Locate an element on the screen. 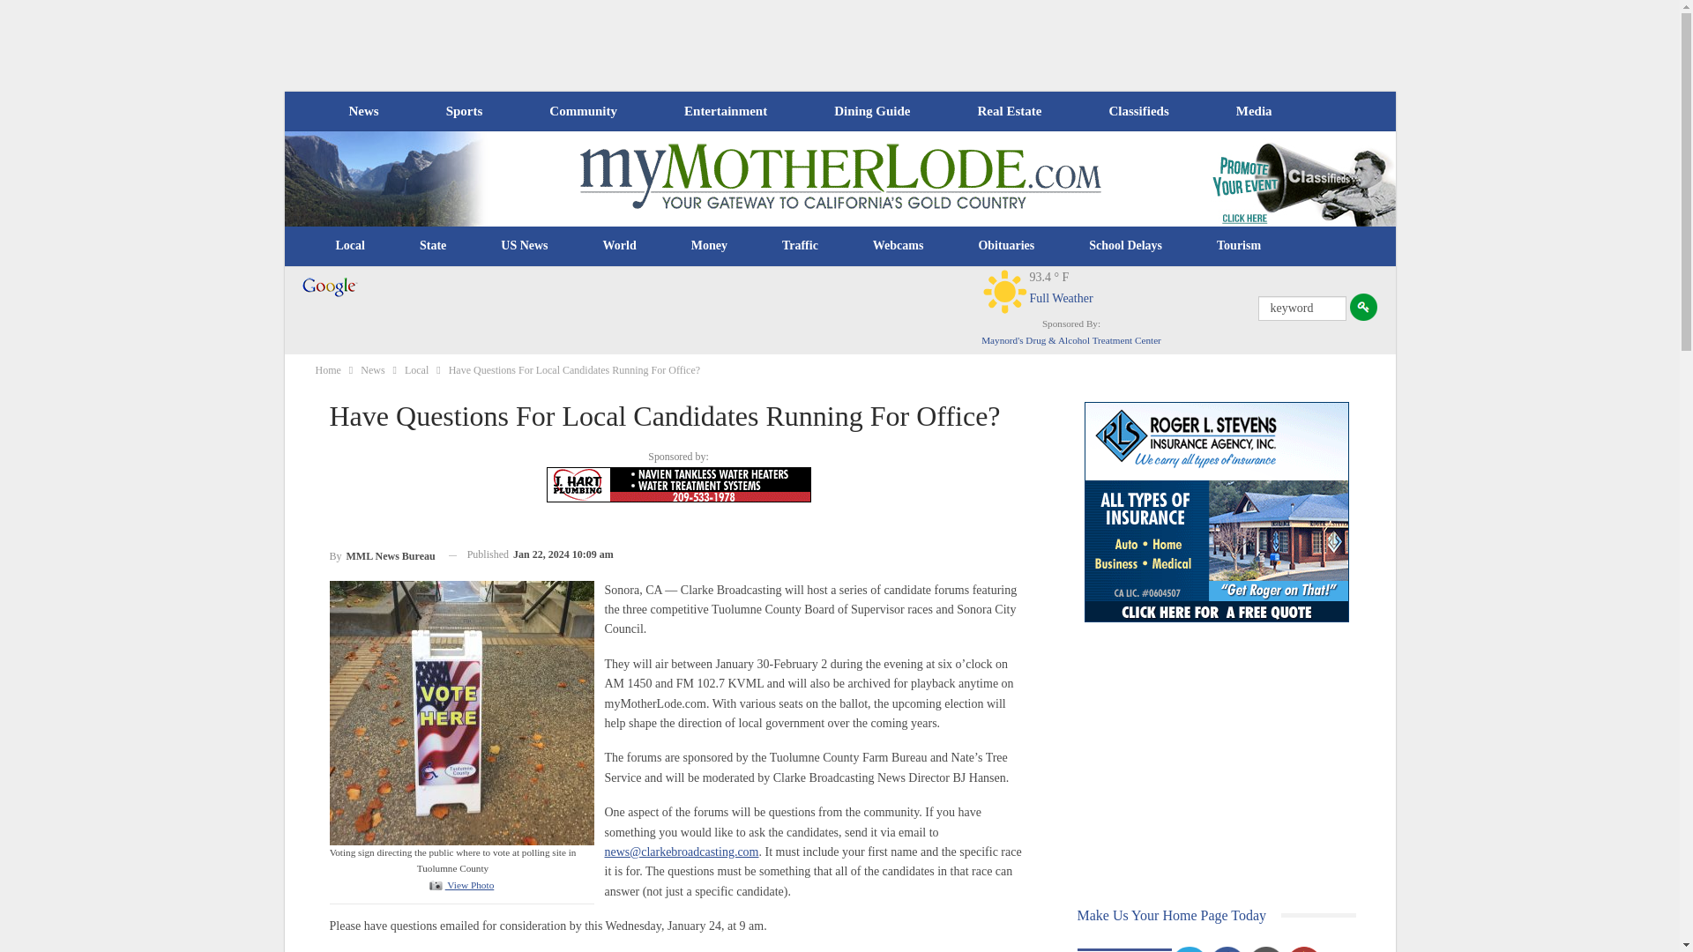 This screenshot has height=952, width=1693. Clear is located at coordinates (1004, 291).